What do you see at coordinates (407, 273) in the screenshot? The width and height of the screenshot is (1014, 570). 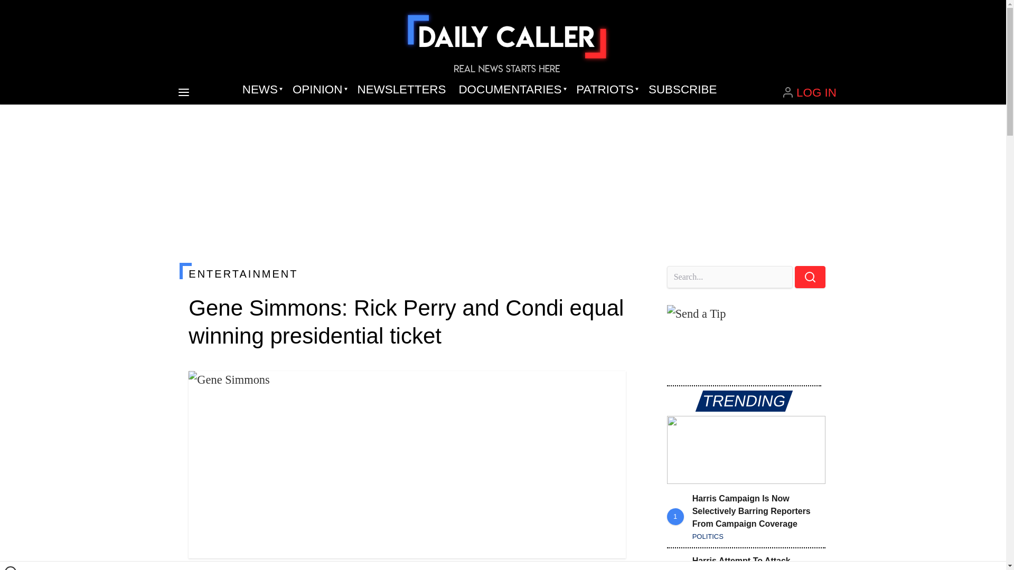 I see `ENTERTAINMENT` at bounding box center [407, 273].